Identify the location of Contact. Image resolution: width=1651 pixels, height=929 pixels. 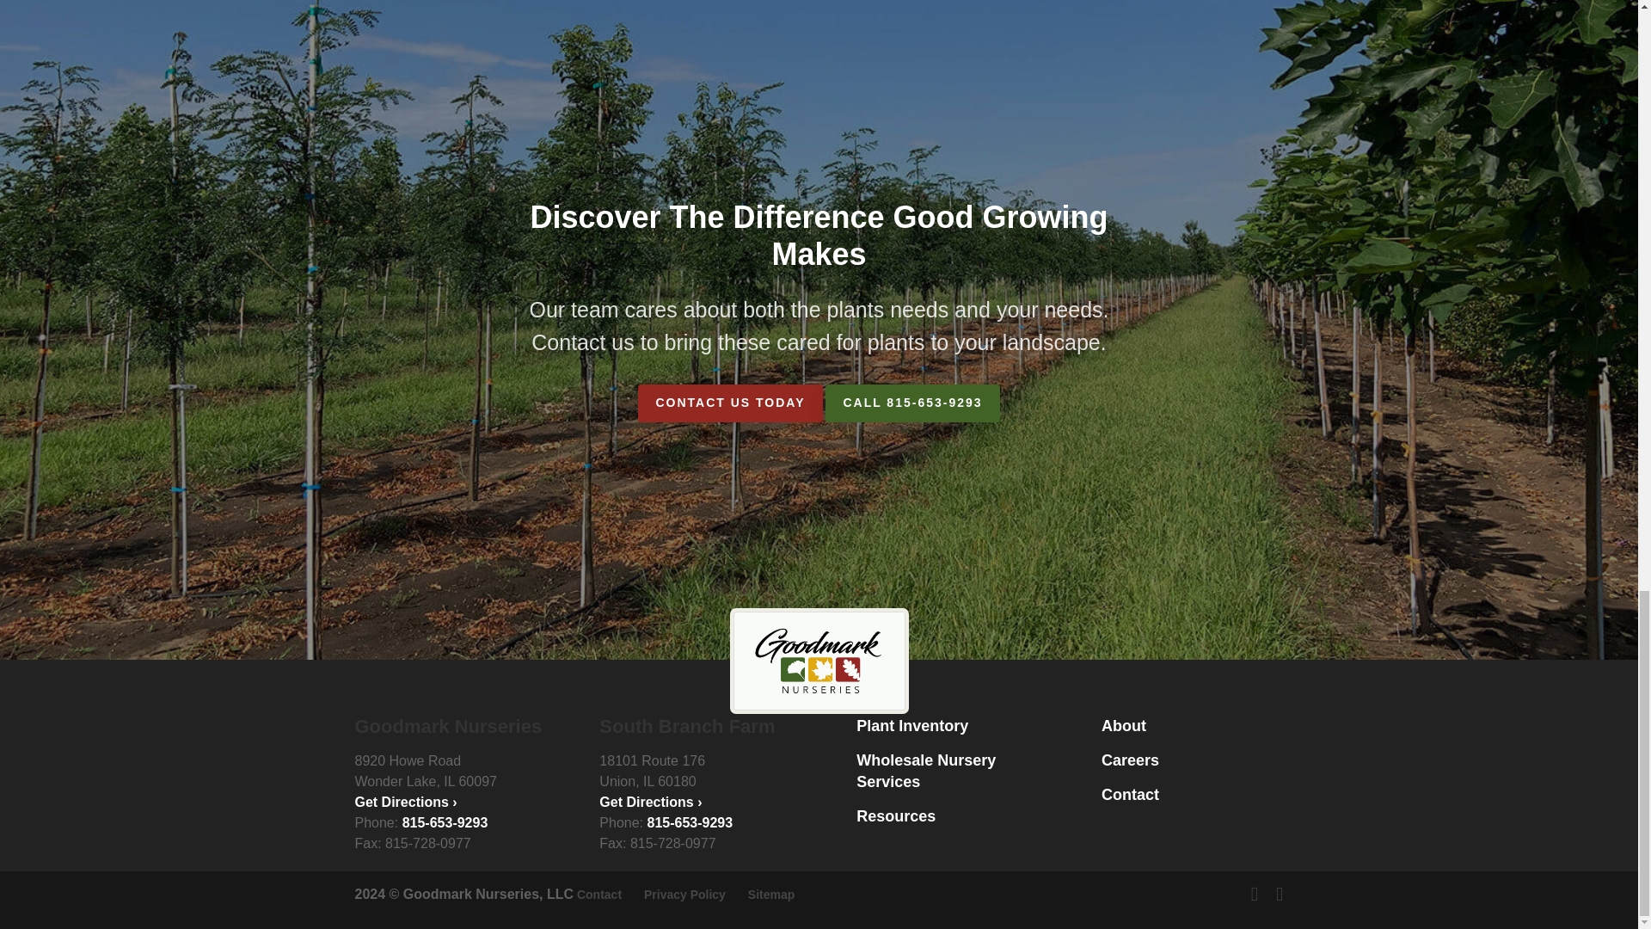
(1130, 795).